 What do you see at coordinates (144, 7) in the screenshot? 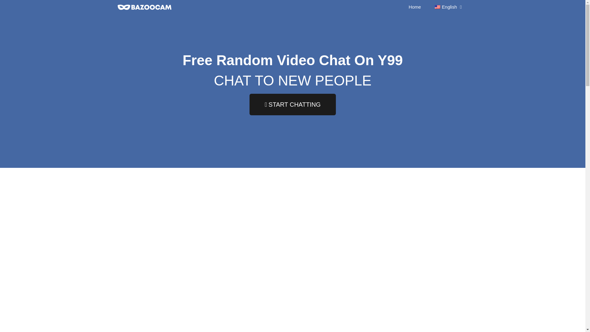
I see `bazoocam` at bounding box center [144, 7].